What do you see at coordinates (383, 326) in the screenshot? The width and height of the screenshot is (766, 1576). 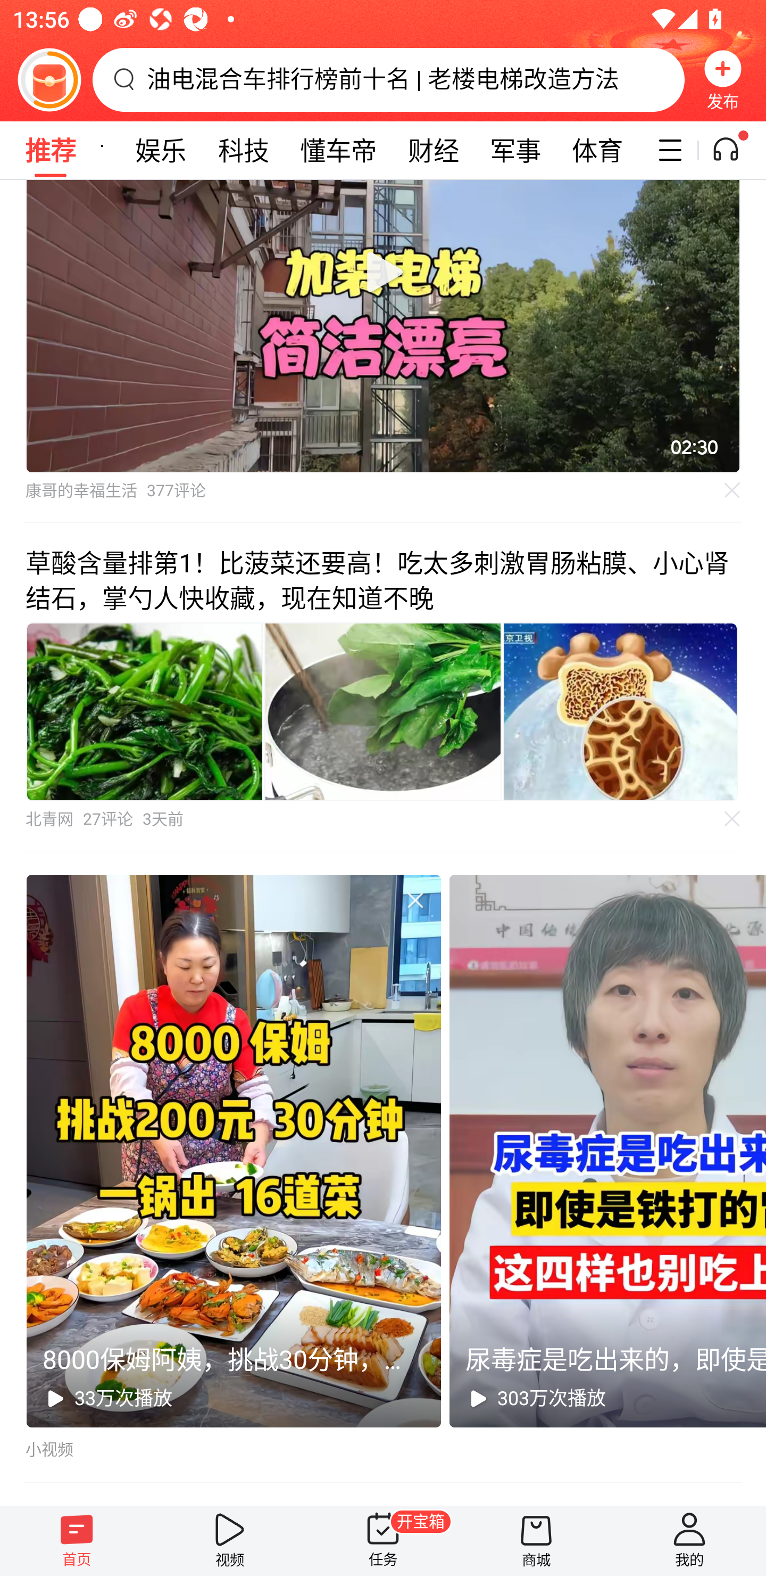 I see `播放视频 视频播放器，双击屏幕打开播放控制` at bounding box center [383, 326].